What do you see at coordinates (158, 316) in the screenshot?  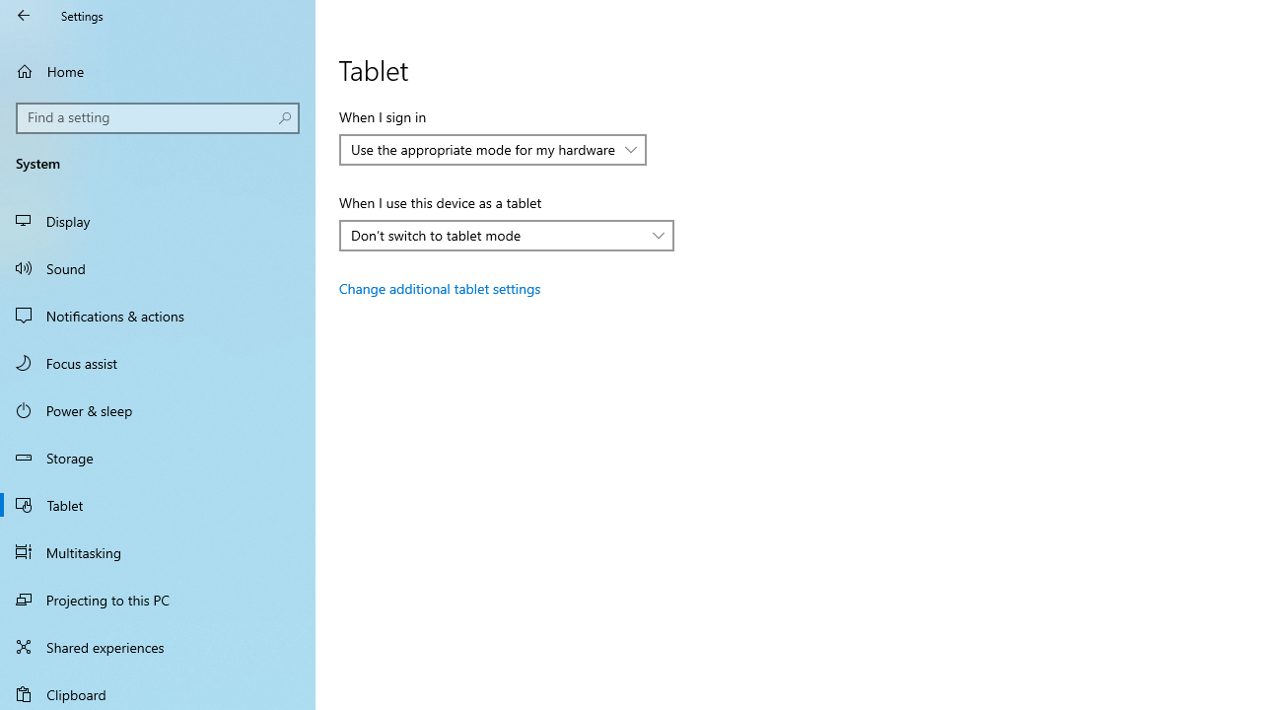 I see `Notifications & actions` at bounding box center [158, 316].